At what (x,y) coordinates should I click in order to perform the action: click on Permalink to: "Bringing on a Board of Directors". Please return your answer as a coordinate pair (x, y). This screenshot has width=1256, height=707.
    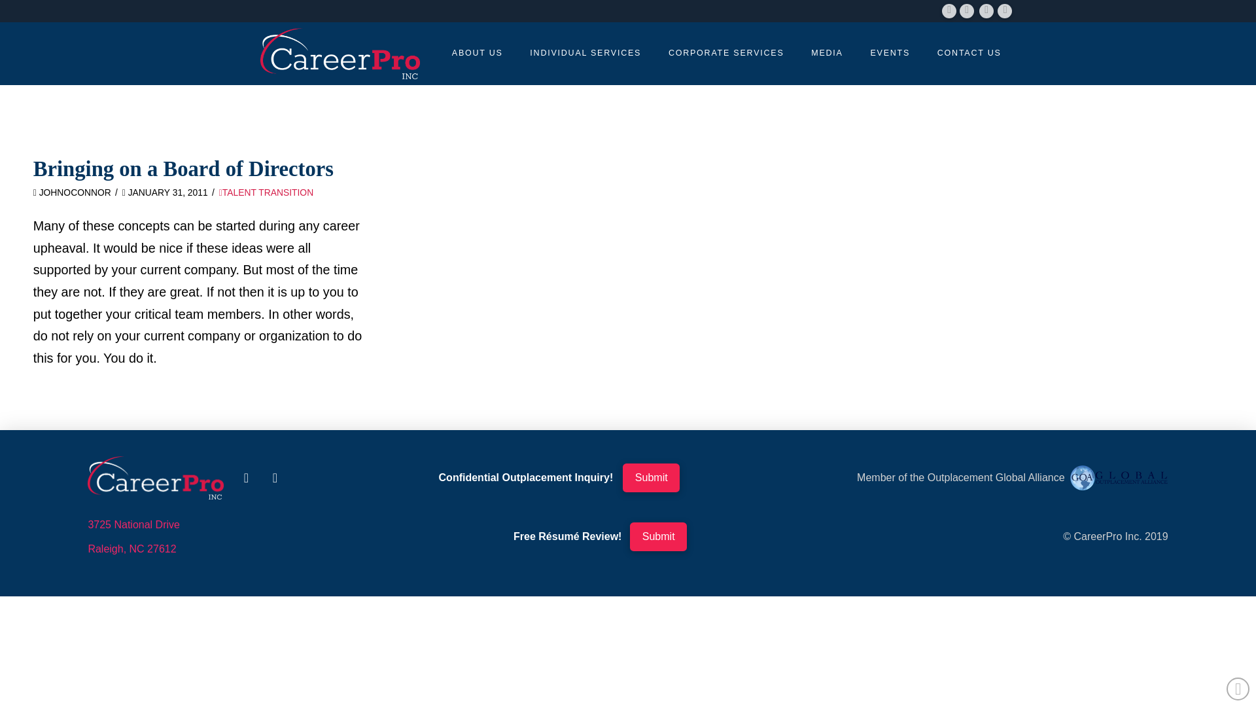
    Looking at the image, I should click on (183, 169).